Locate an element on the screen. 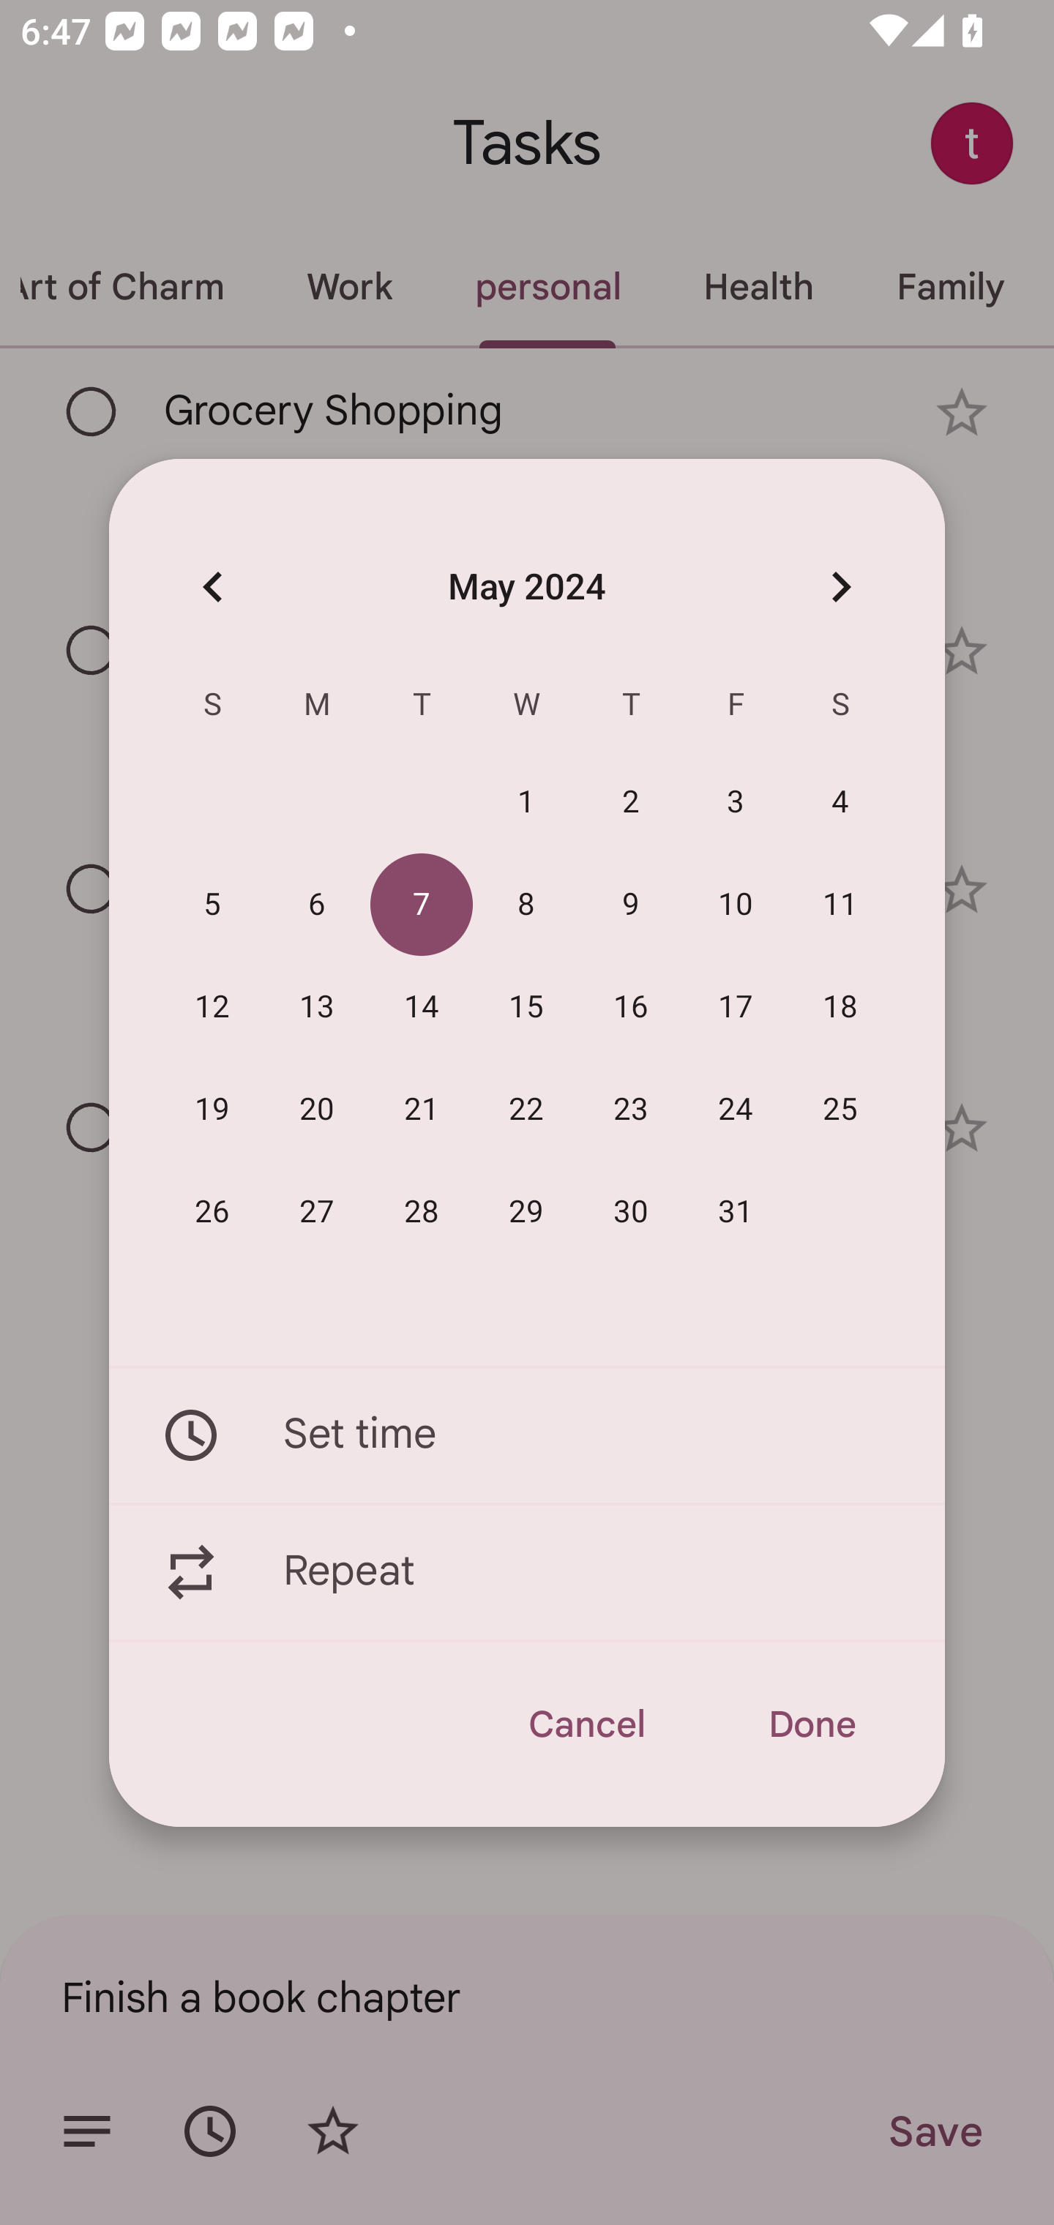 Image resolution: width=1054 pixels, height=2225 pixels. 5 05 May 2024 is located at coordinates (212, 905).